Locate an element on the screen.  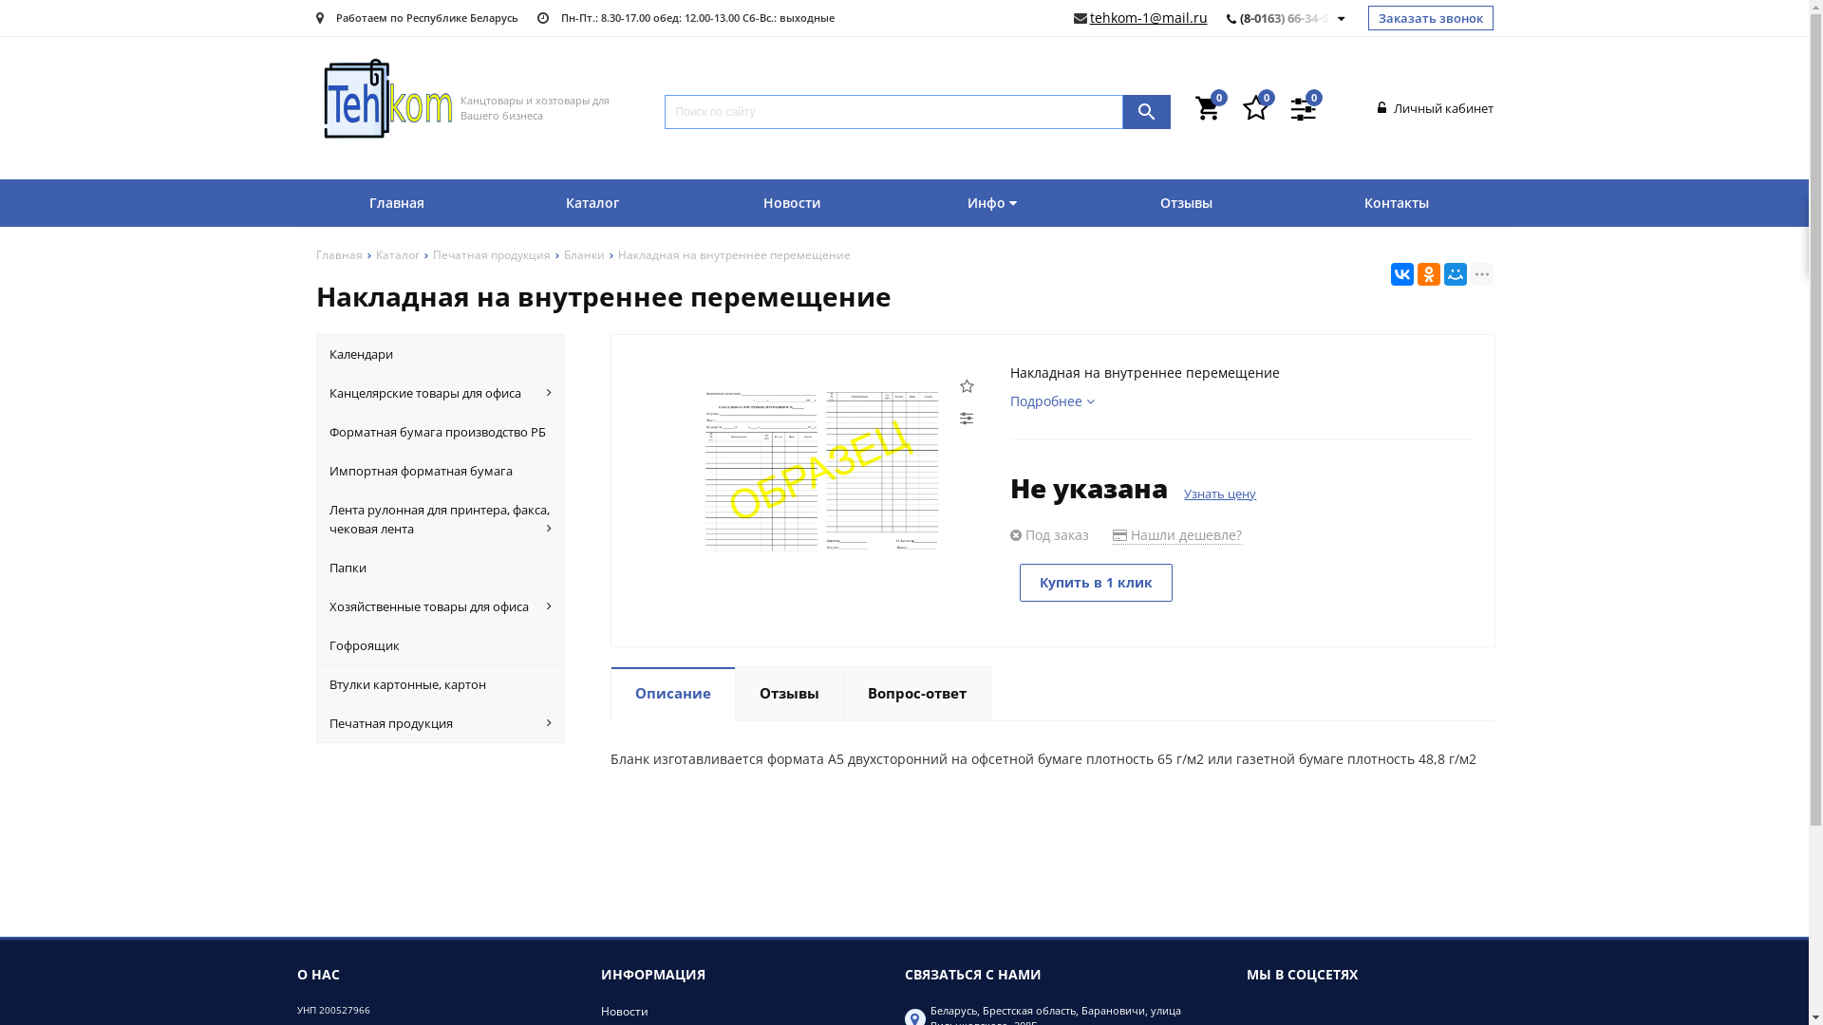
local_grocery_store
0 is located at coordinates (1209, 108).